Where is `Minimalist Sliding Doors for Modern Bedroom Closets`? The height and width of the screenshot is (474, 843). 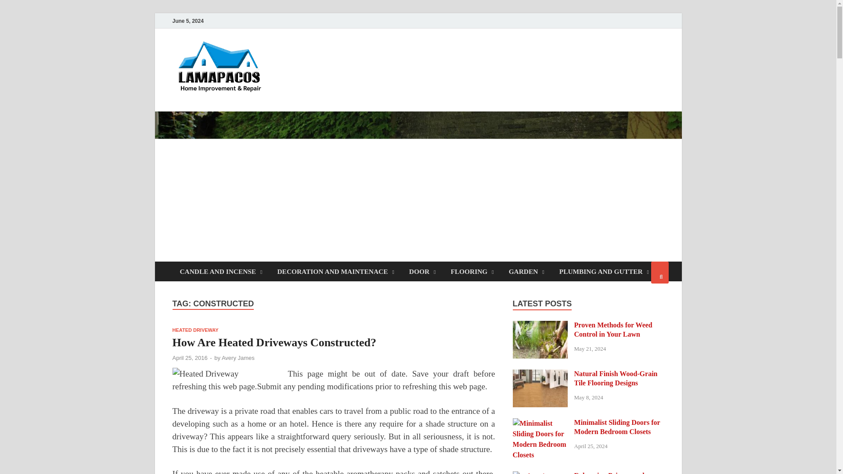
Minimalist Sliding Doors for Modern Bedroom Closets is located at coordinates (540, 423).